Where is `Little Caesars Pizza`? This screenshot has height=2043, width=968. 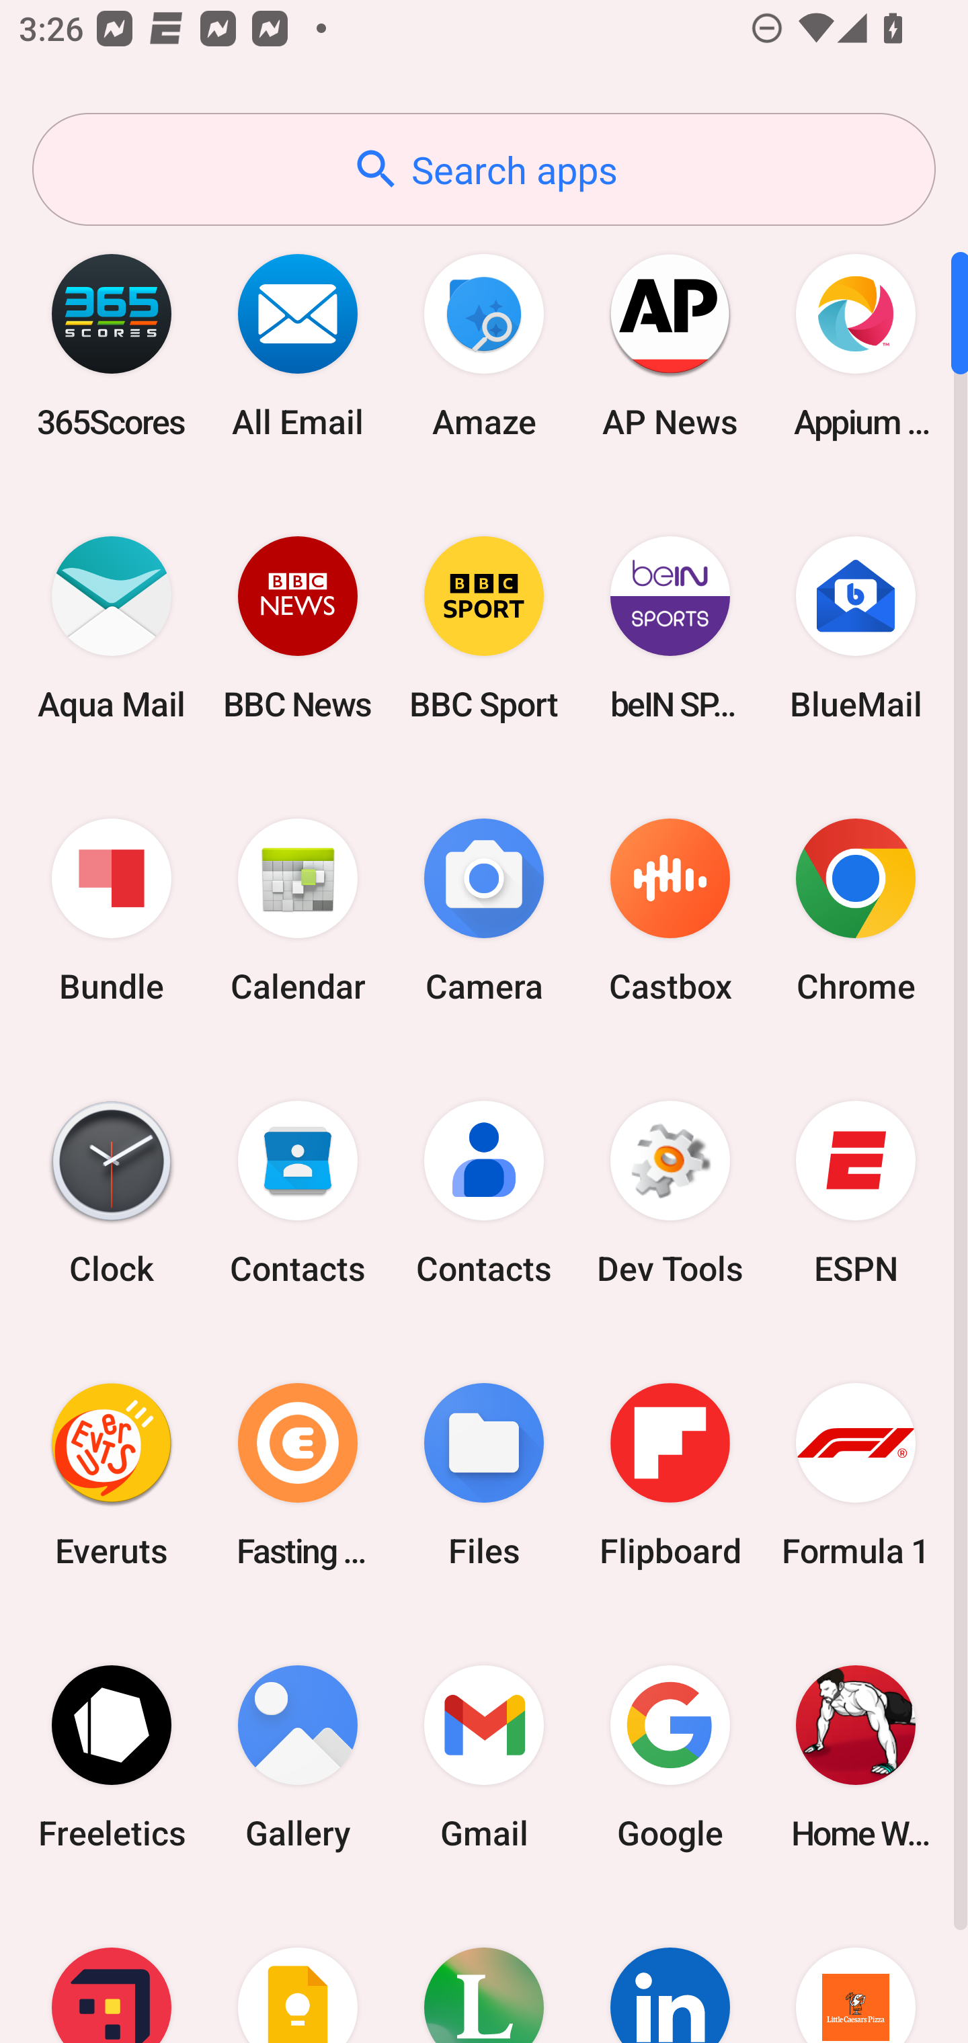
Little Caesars Pizza is located at coordinates (856, 1970).